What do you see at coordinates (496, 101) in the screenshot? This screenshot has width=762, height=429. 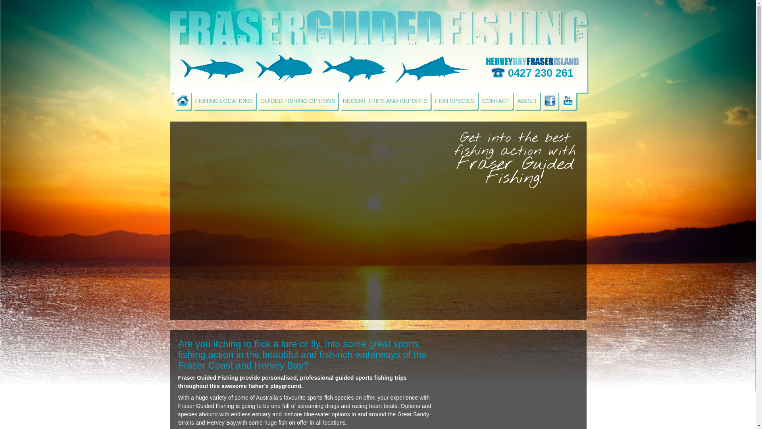 I see `CONTACT` at bounding box center [496, 101].